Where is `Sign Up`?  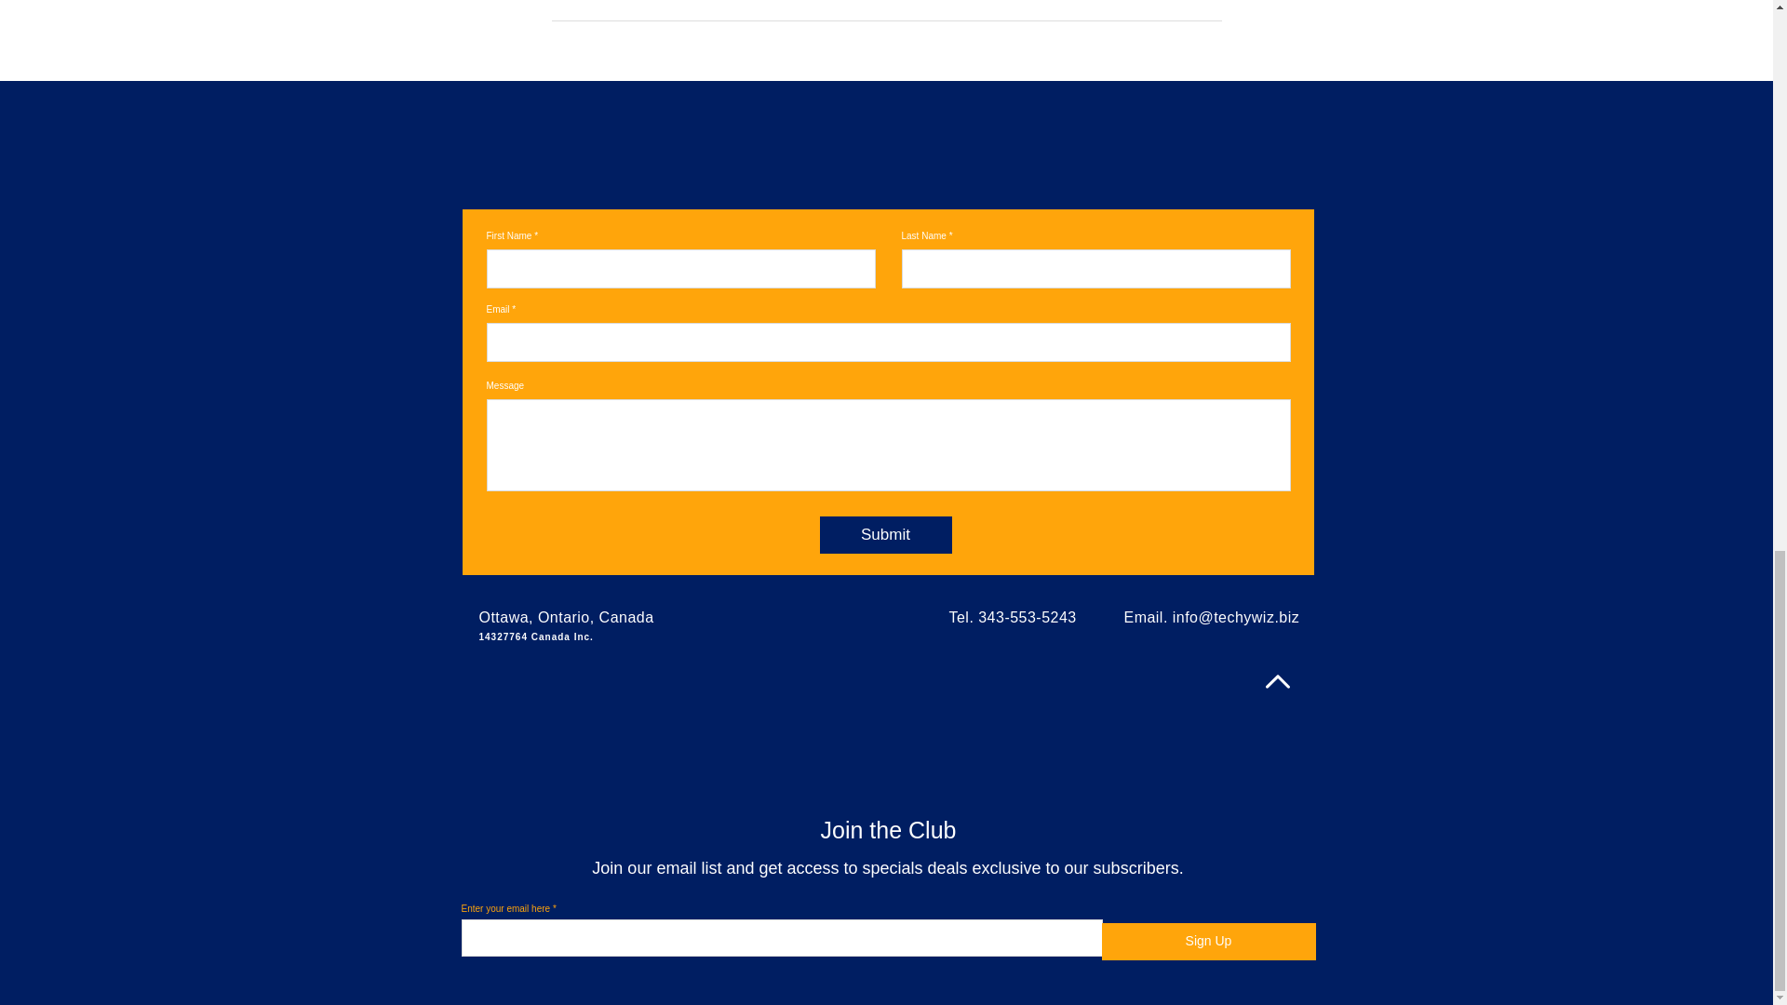 Sign Up is located at coordinates (1208, 942).